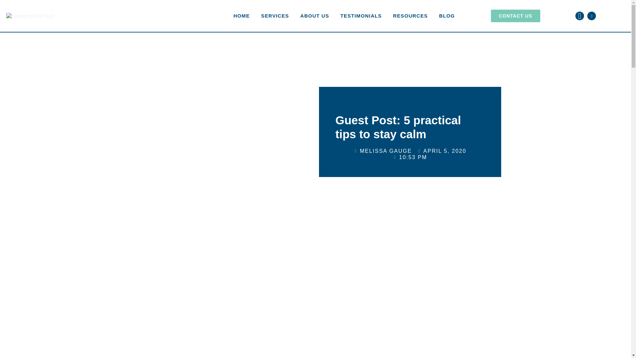  I want to click on HOME, so click(241, 16).